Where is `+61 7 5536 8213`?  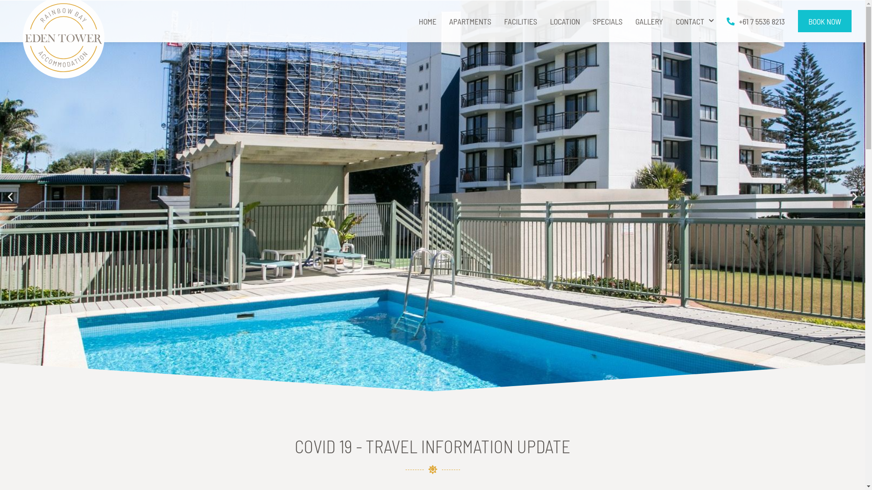 +61 7 5536 8213 is located at coordinates (756, 21).